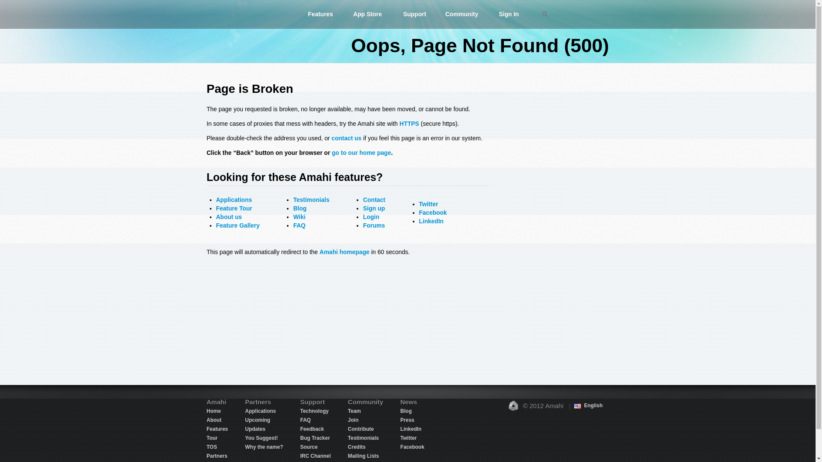 The width and height of the screenshot is (822, 462). I want to click on Support, so click(414, 14).